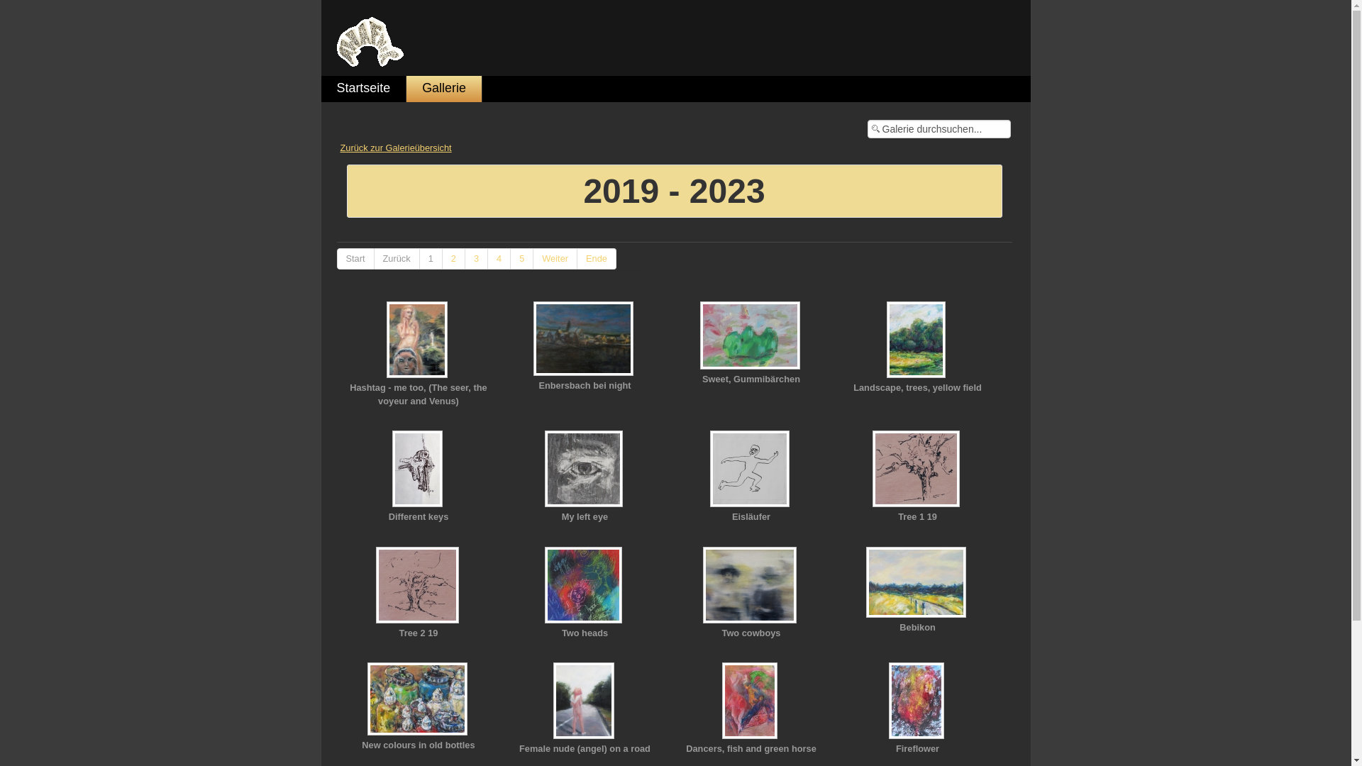  Describe the element at coordinates (585, 340) in the screenshot. I see `Enbersbach bei night oil on canvas, 40x30cm, 2018` at that location.